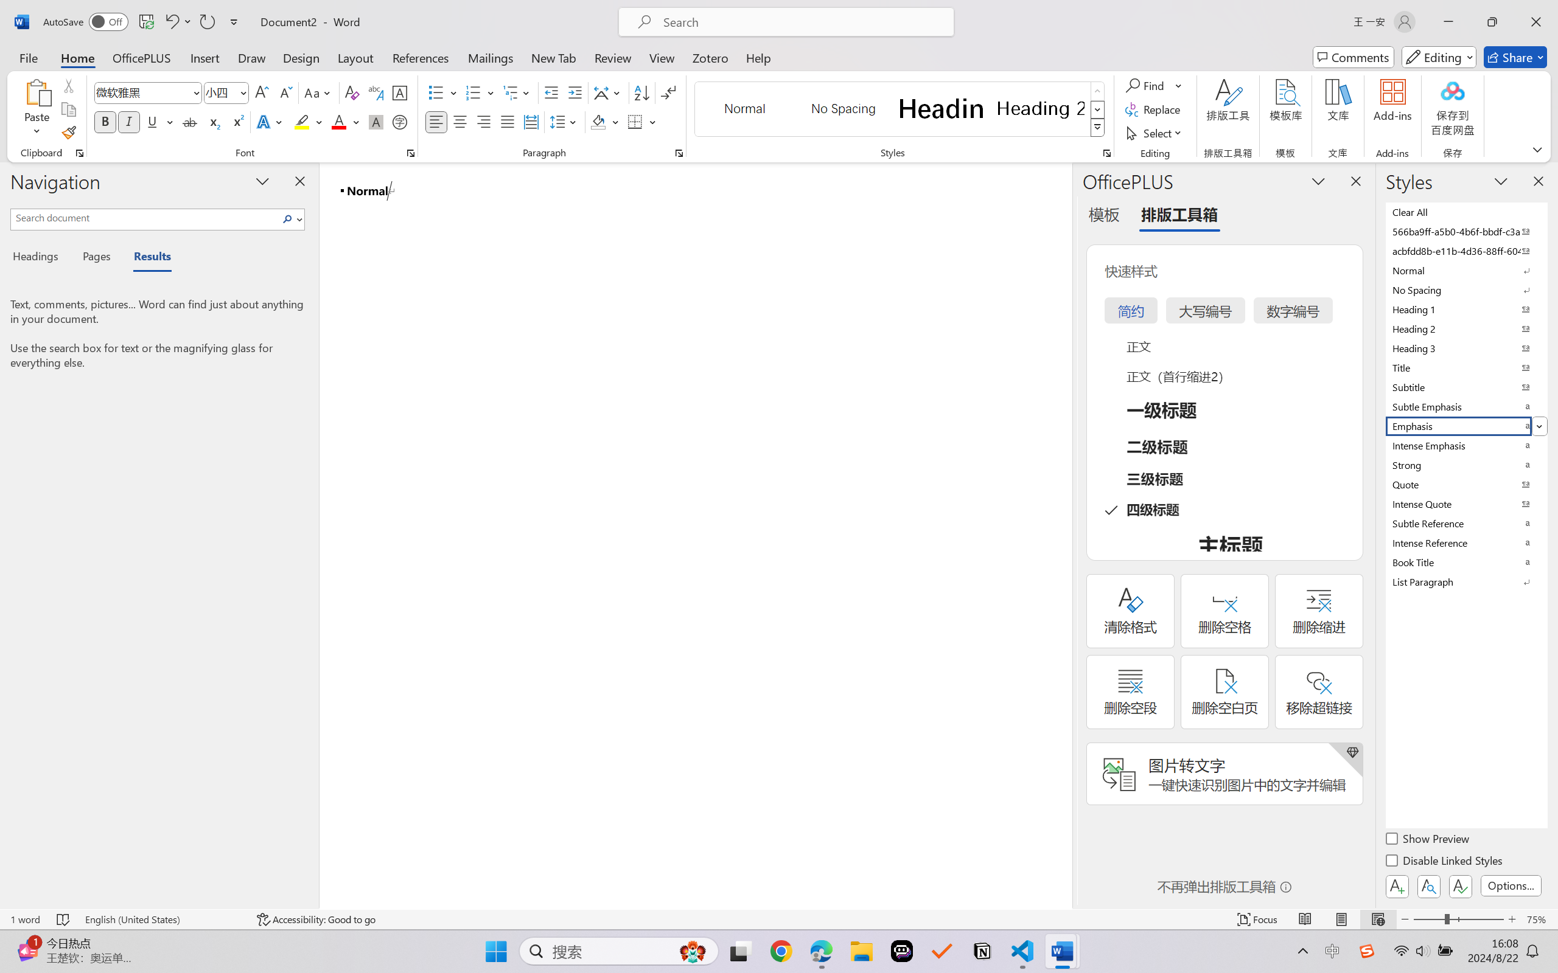  What do you see at coordinates (491, 57) in the screenshot?
I see `Mailings` at bounding box center [491, 57].